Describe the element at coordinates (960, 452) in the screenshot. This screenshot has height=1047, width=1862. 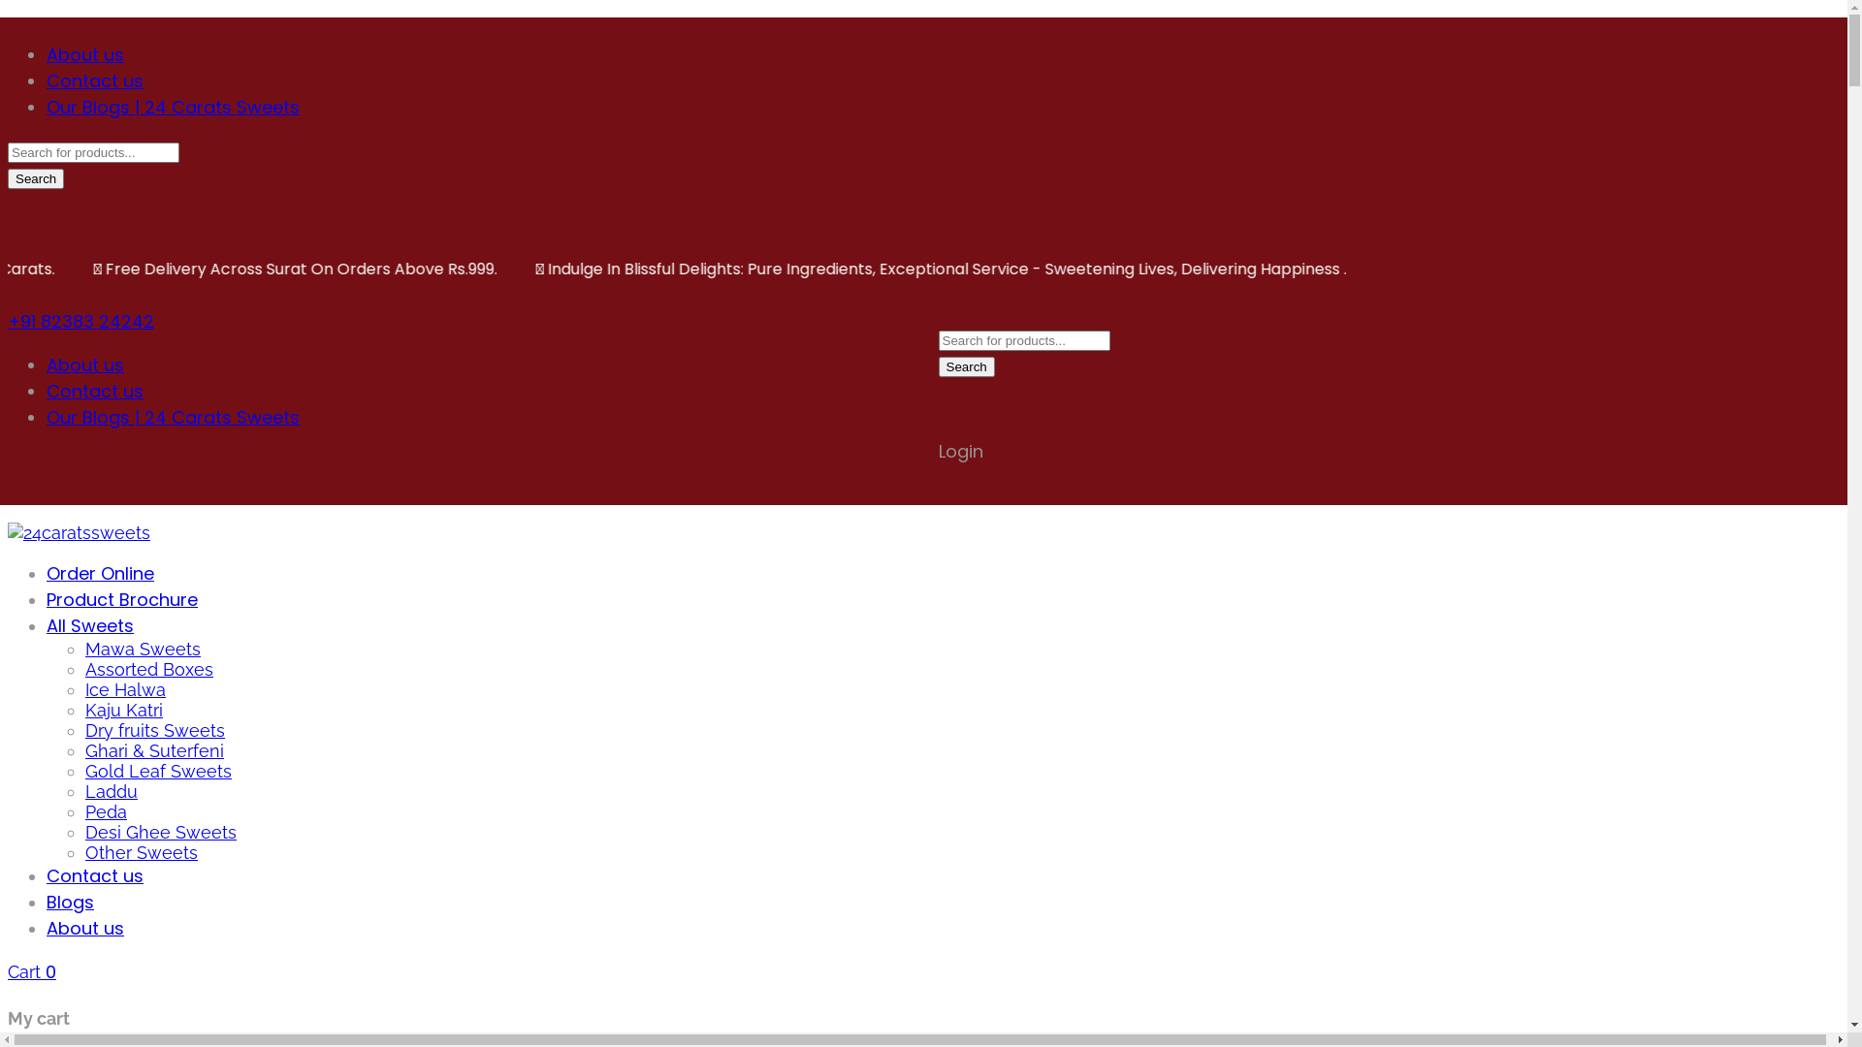
I see `Login` at that location.